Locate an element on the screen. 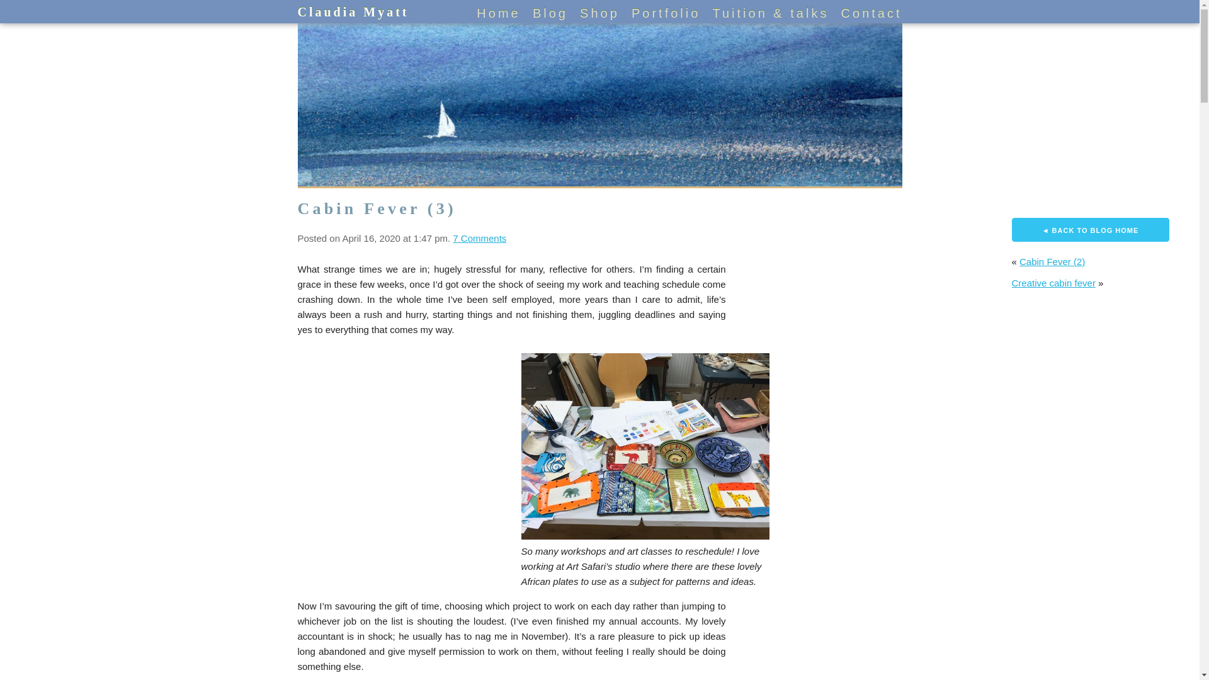 The height and width of the screenshot is (680, 1209). Portfolio is located at coordinates (665, 13).